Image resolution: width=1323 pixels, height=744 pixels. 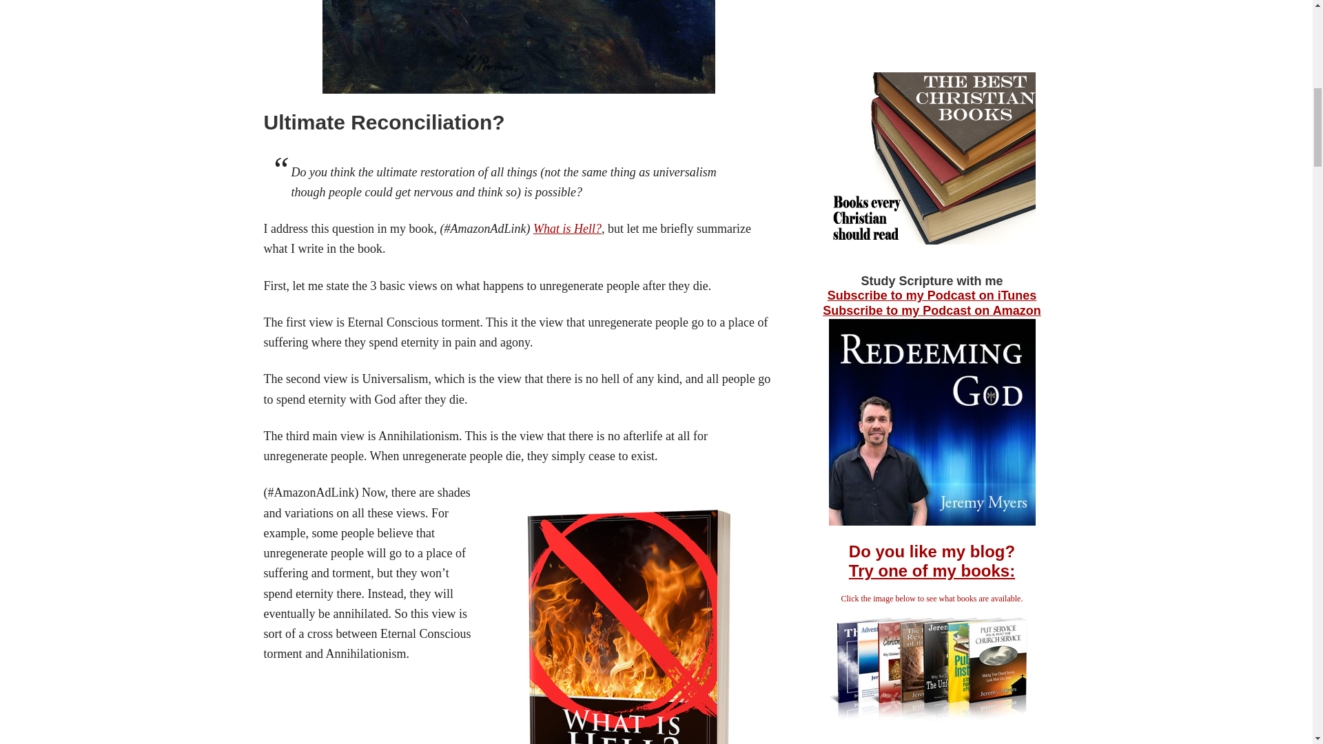 What do you see at coordinates (932, 22) in the screenshot?
I see `Advertisement` at bounding box center [932, 22].